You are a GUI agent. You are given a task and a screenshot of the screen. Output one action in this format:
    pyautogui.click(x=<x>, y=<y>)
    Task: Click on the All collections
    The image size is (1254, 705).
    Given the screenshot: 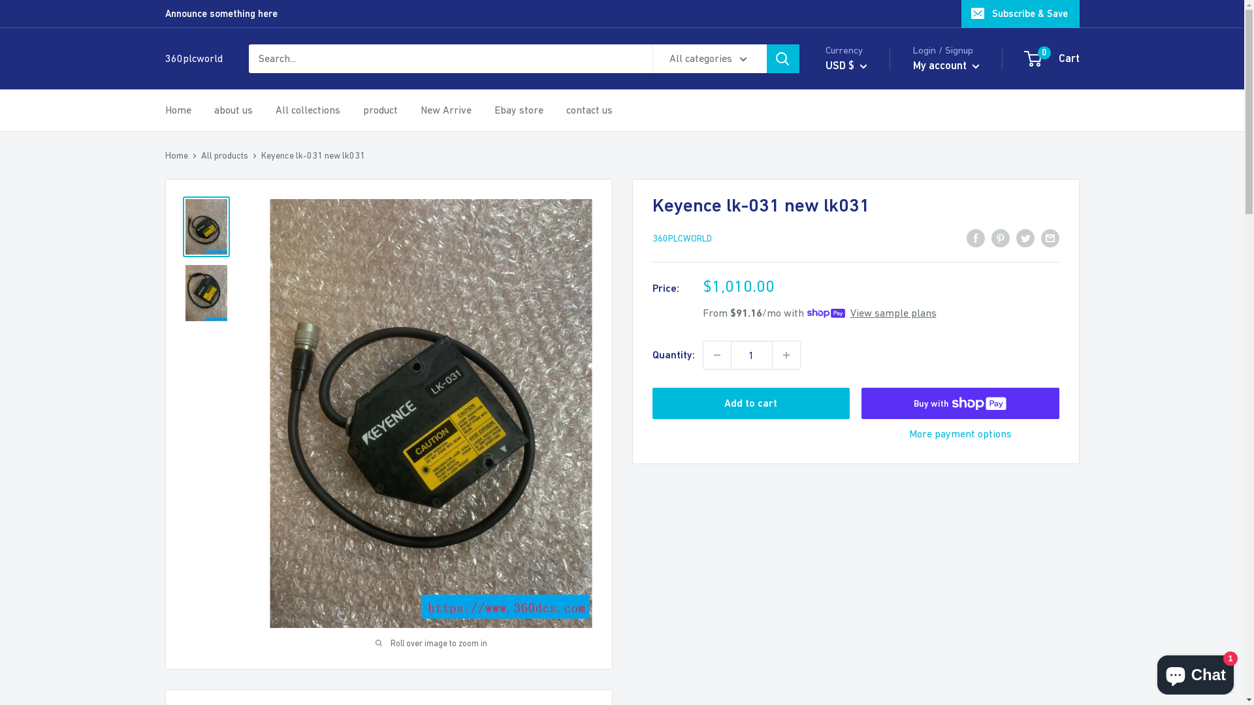 What is the action you would take?
    pyautogui.click(x=308, y=110)
    